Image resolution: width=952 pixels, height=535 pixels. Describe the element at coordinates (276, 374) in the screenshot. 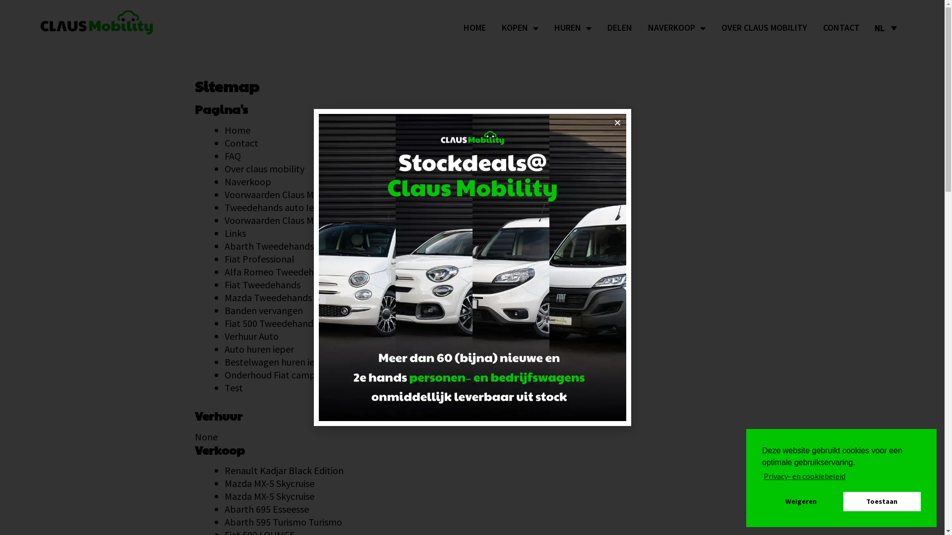

I see `Onderhoud Fiat campers` at that location.